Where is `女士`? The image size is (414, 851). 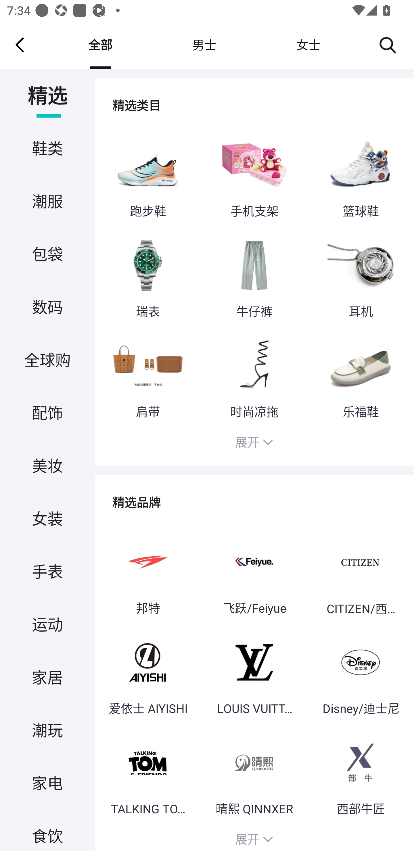 女士 is located at coordinates (308, 45).